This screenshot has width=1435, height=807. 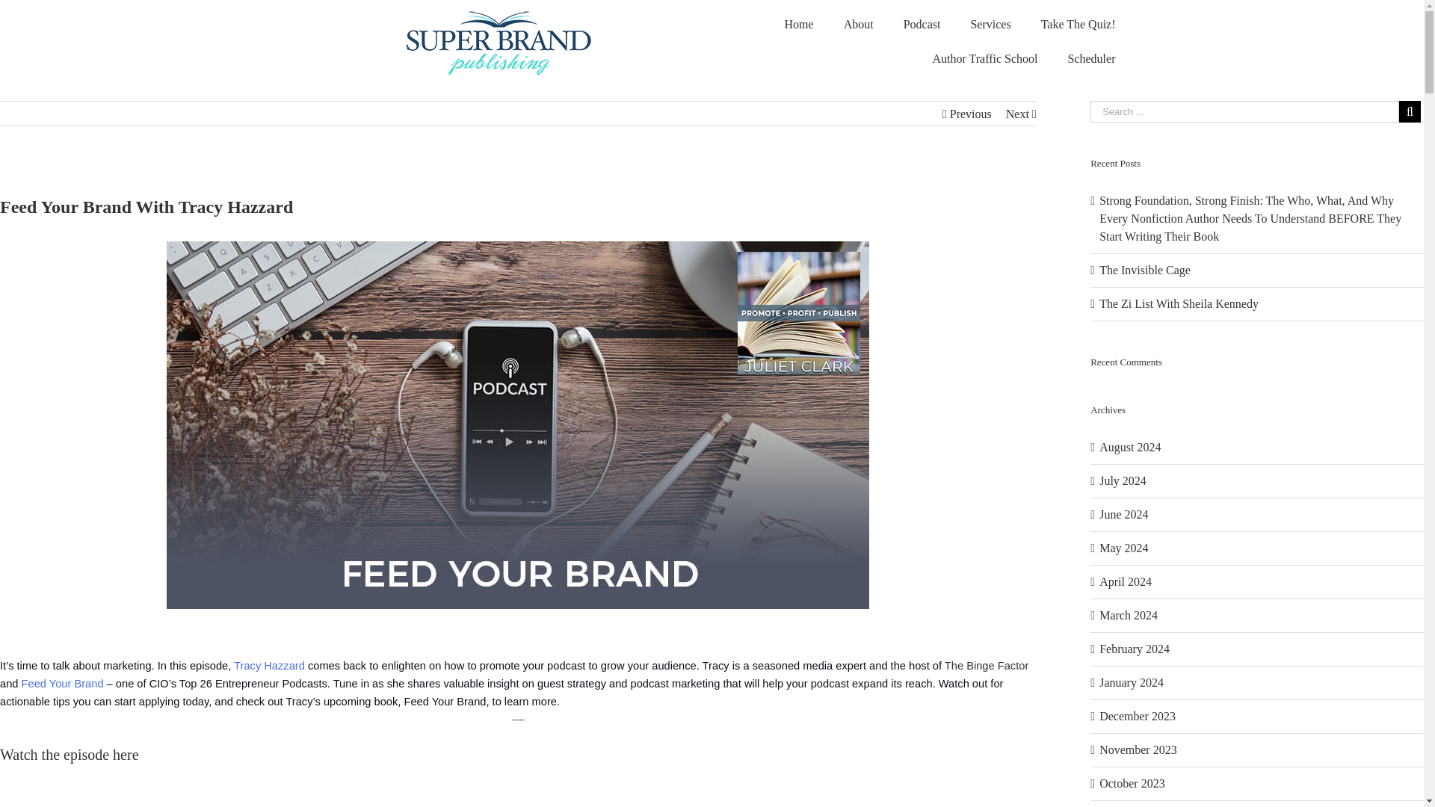 I want to click on About, so click(x=858, y=24).